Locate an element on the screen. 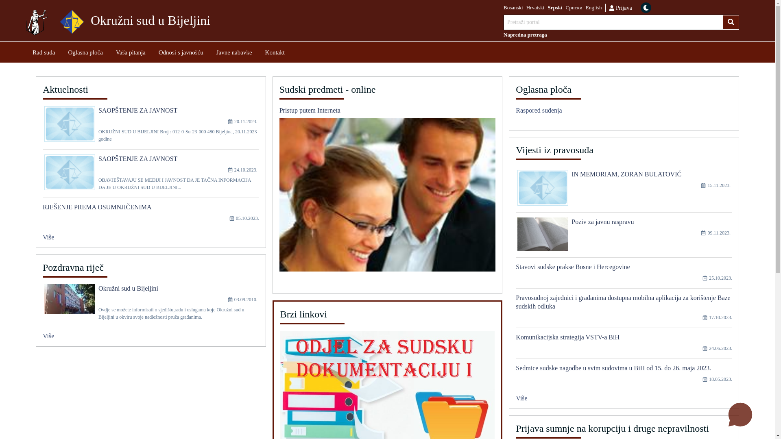  Aktuelnosti is located at coordinates (151, 91).